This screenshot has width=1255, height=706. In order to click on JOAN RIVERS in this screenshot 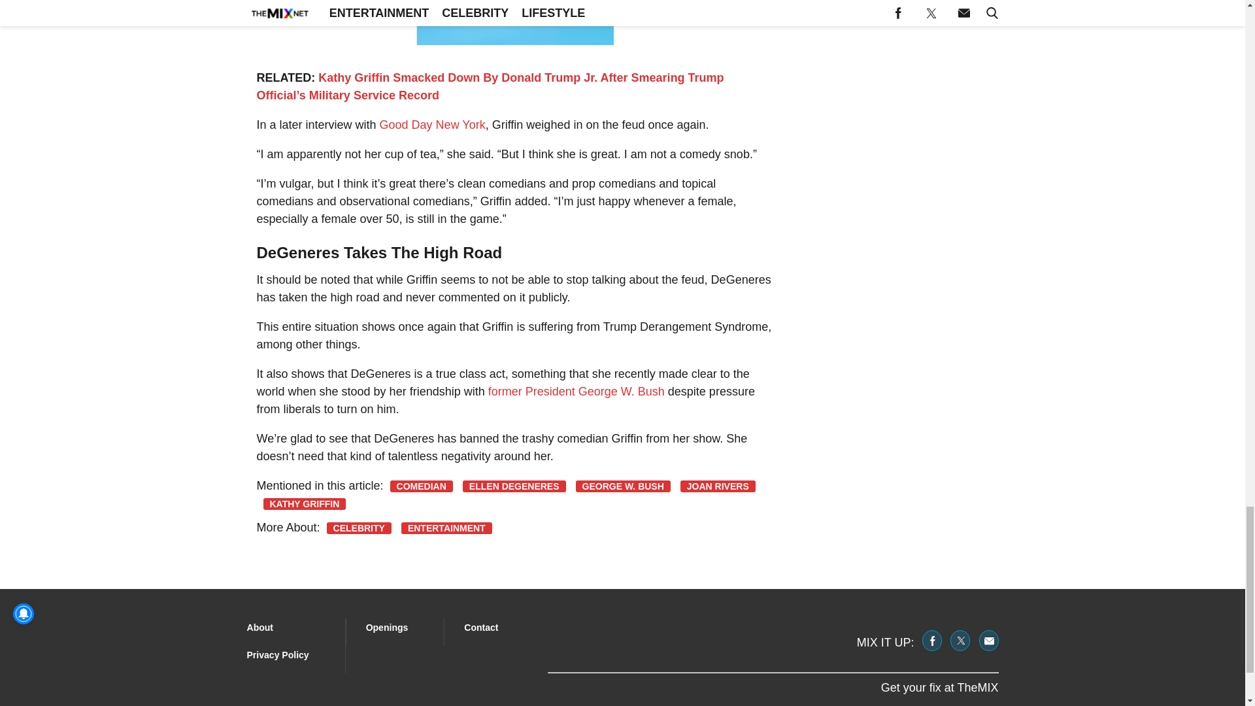, I will do `click(718, 486)`.